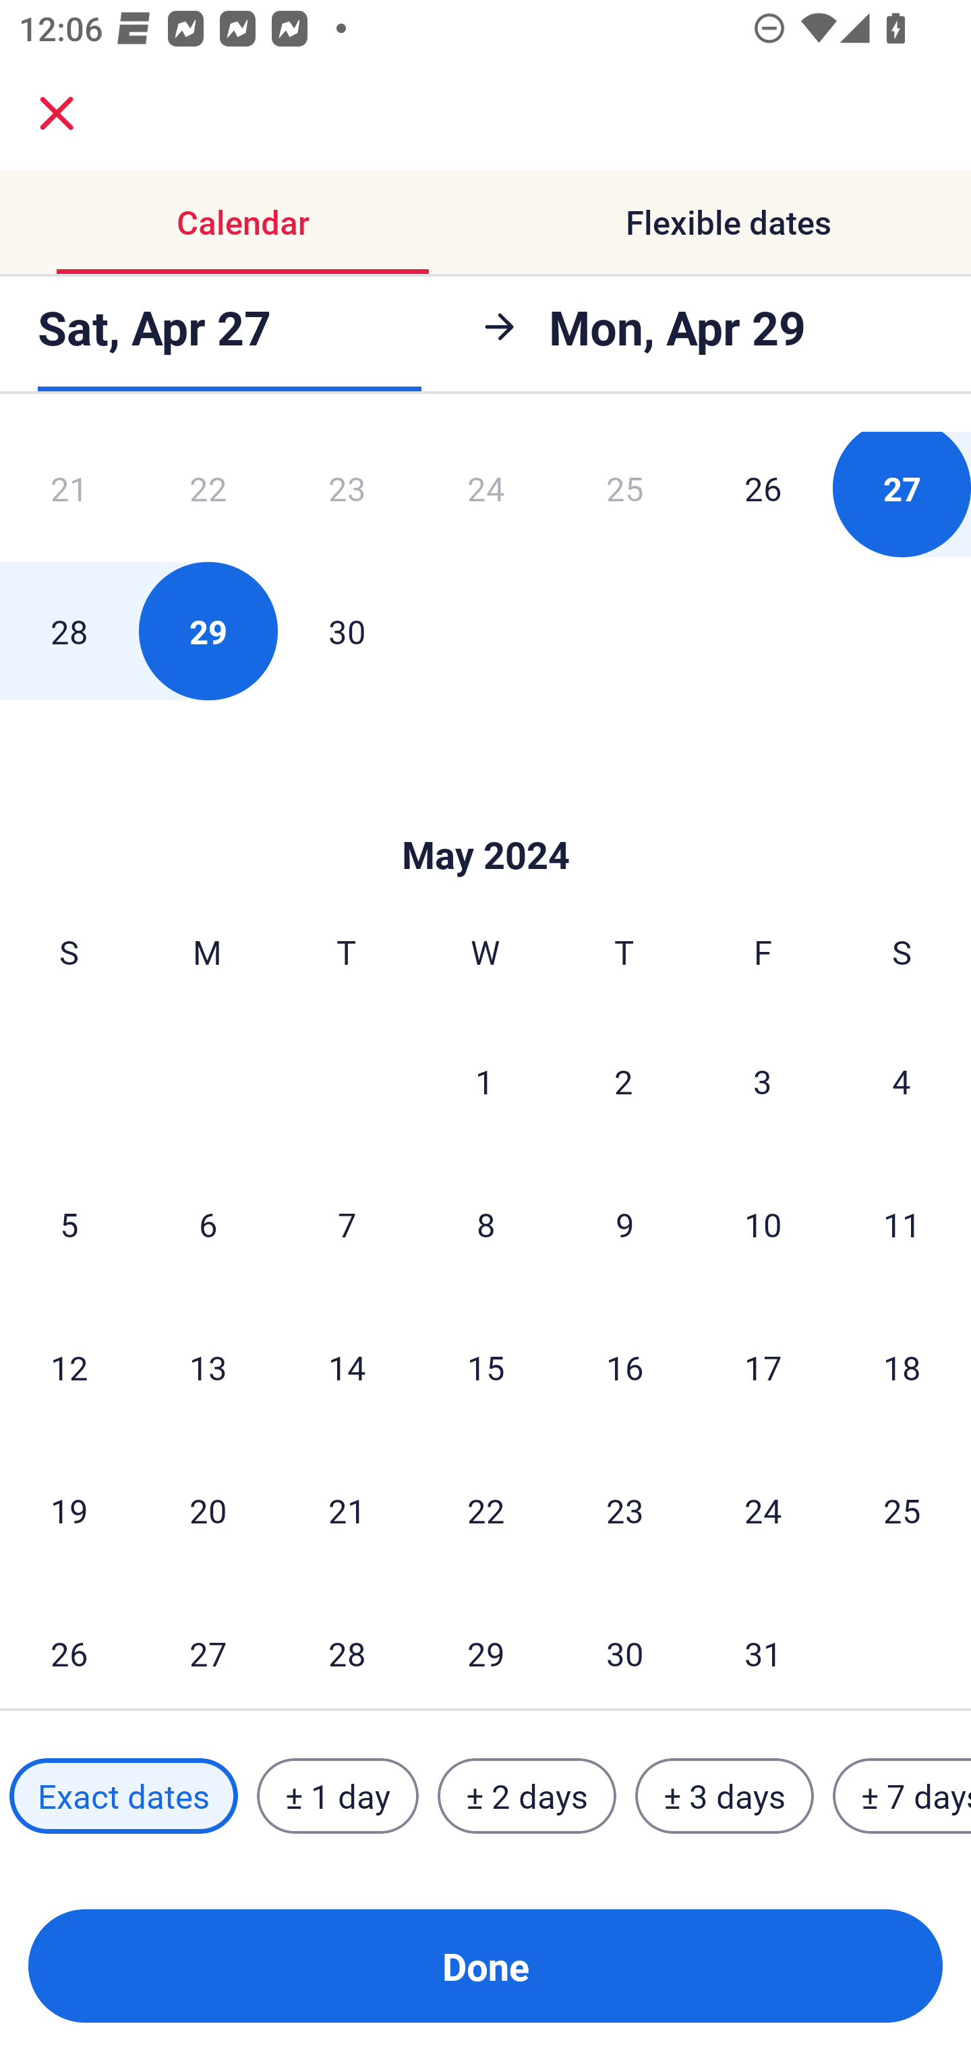 Image resolution: width=971 pixels, height=2051 pixels. I want to click on Done, so click(486, 1966).